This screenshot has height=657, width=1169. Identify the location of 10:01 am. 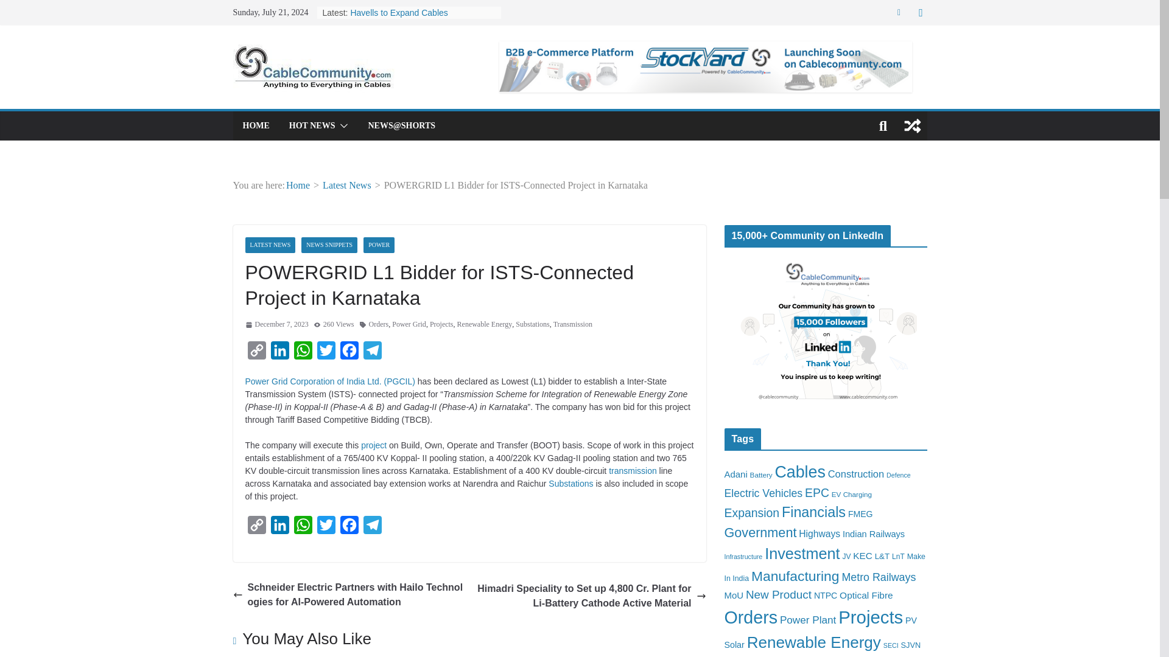
(276, 325).